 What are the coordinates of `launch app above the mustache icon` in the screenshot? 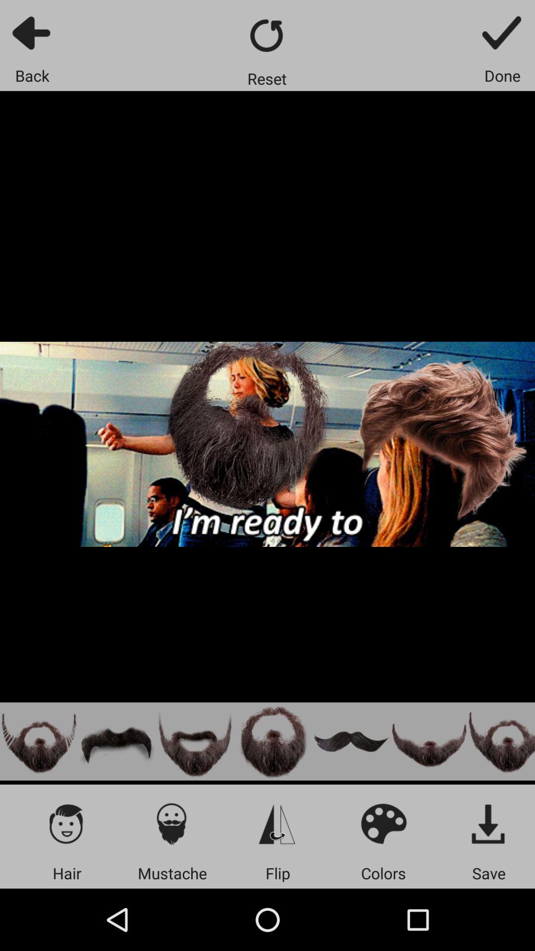 It's located at (172, 823).